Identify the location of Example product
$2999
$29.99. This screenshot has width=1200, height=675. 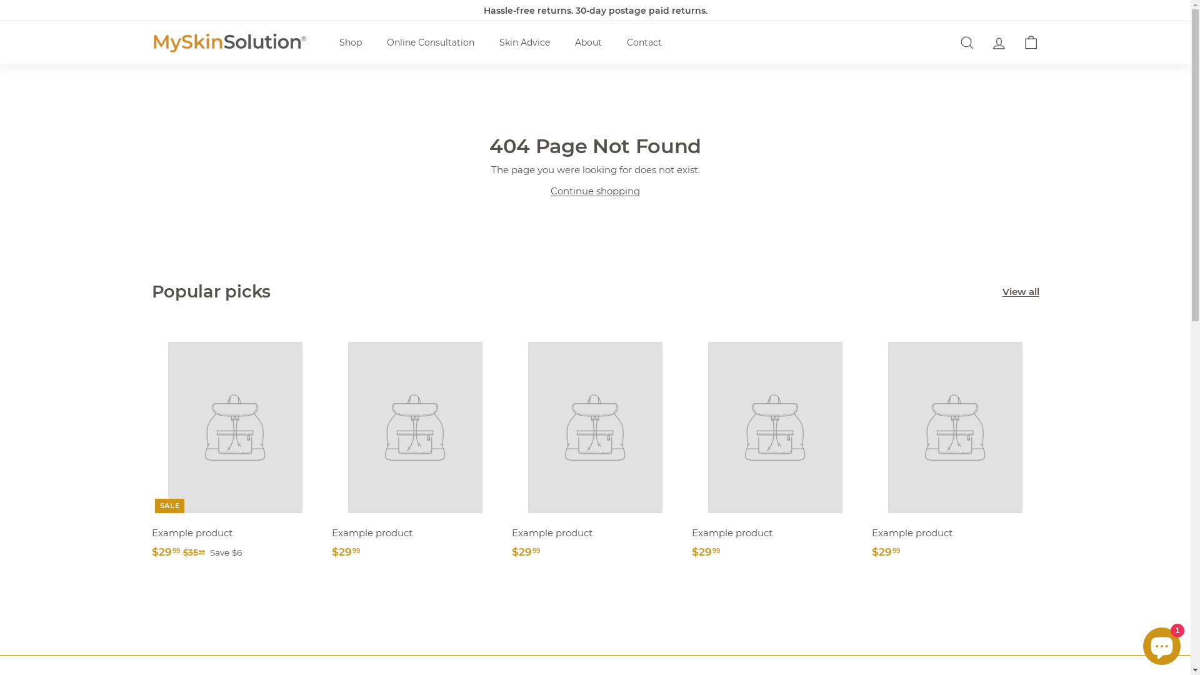
(955, 449).